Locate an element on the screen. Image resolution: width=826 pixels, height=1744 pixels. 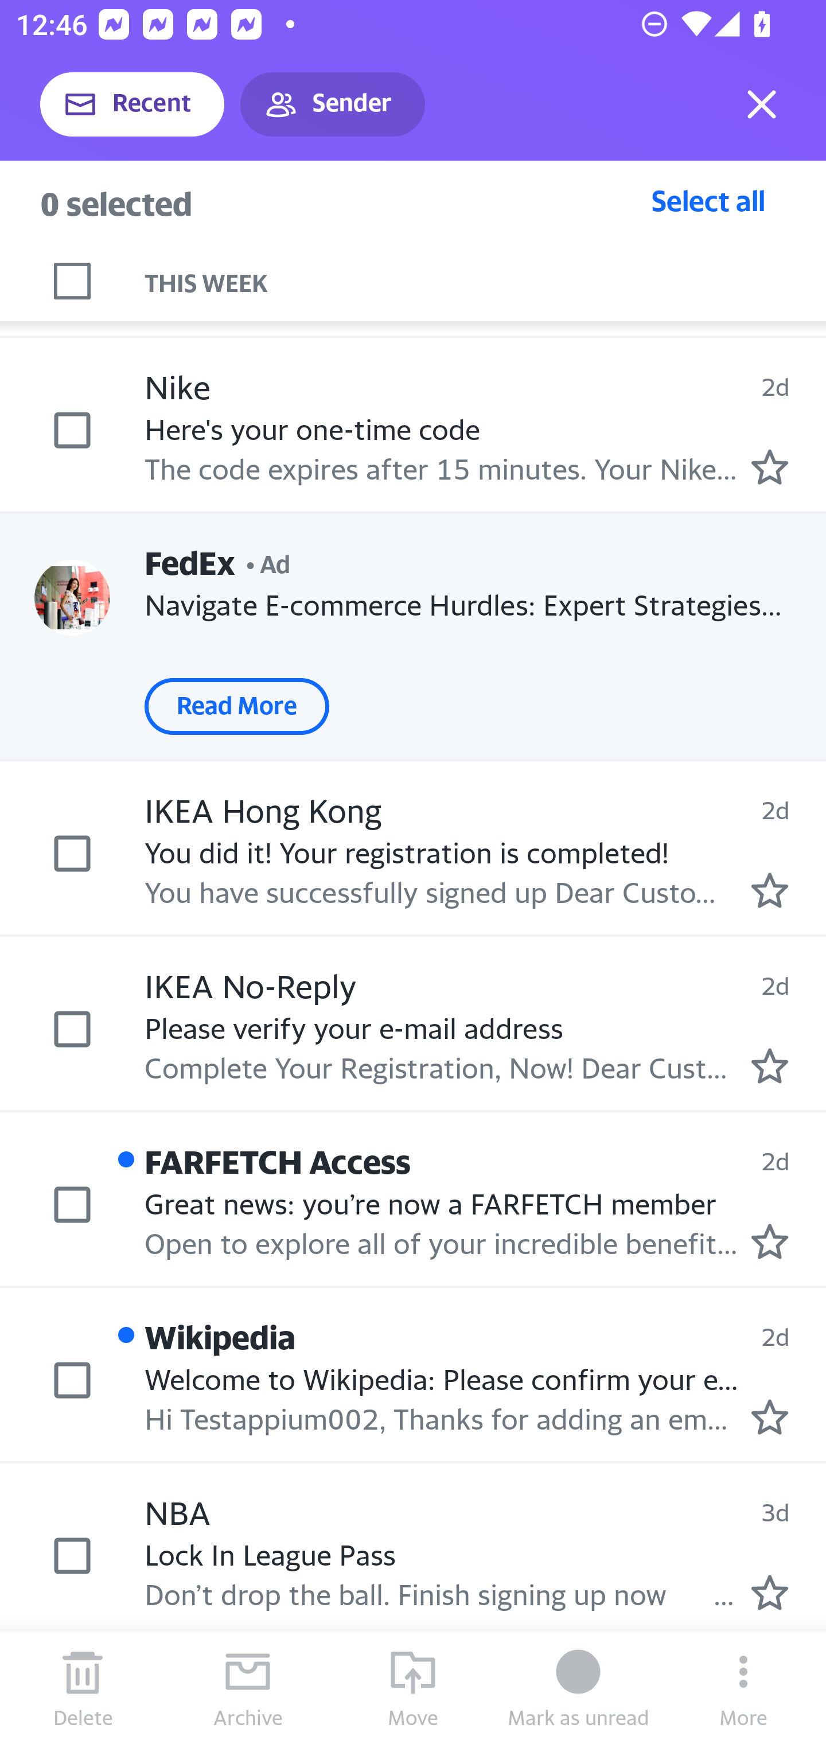
Mark as starred. is located at coordinates (770, 1417).